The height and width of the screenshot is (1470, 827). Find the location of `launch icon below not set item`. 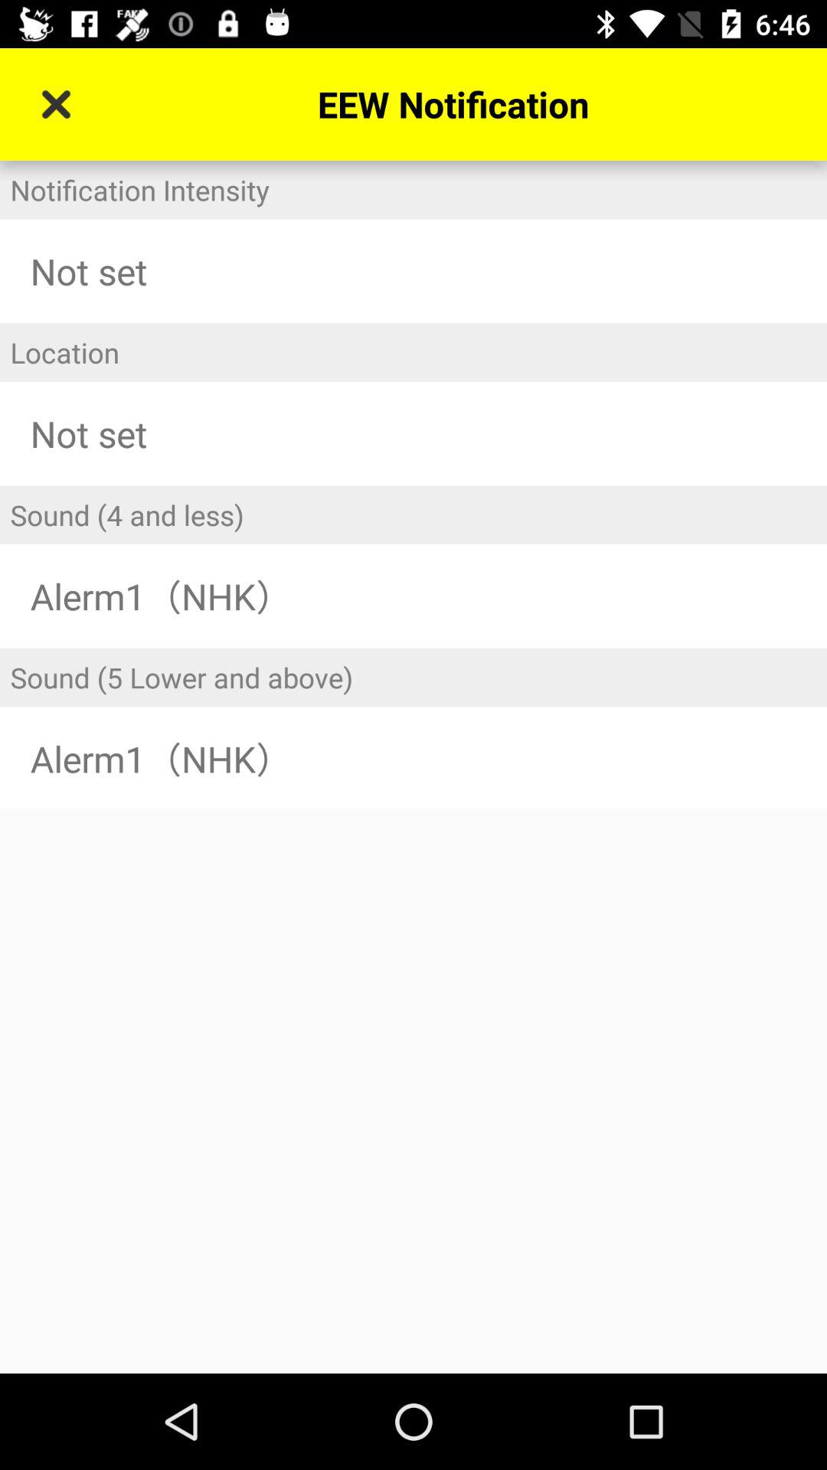

launch icon below not set item is located at coordinates (413, 352).